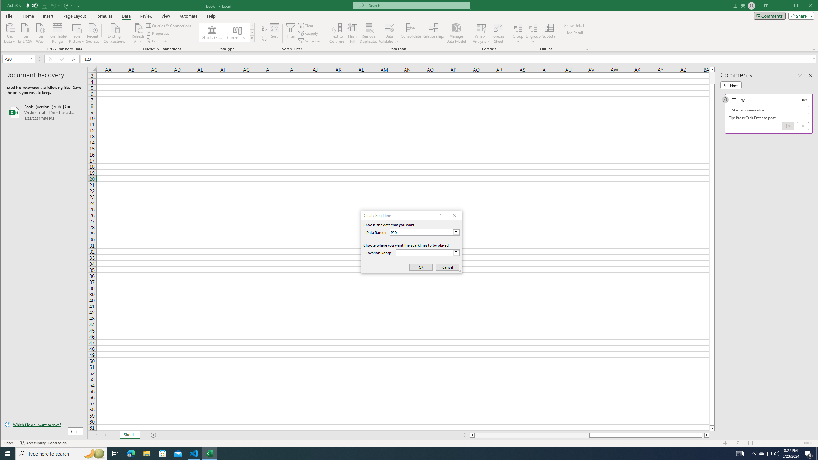 Image resolution: width=818 pixels, height=460 pixels. What do you see at coordinates (311, 41) in the screenshot?
I see `Advanced...` at bounding box center [311, 41].